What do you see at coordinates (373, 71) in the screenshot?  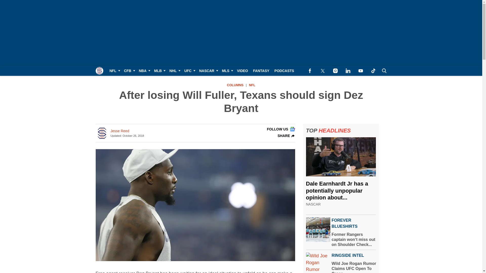 I see `Subscribe to our TikTok channel` at bounding box center [373, 71].